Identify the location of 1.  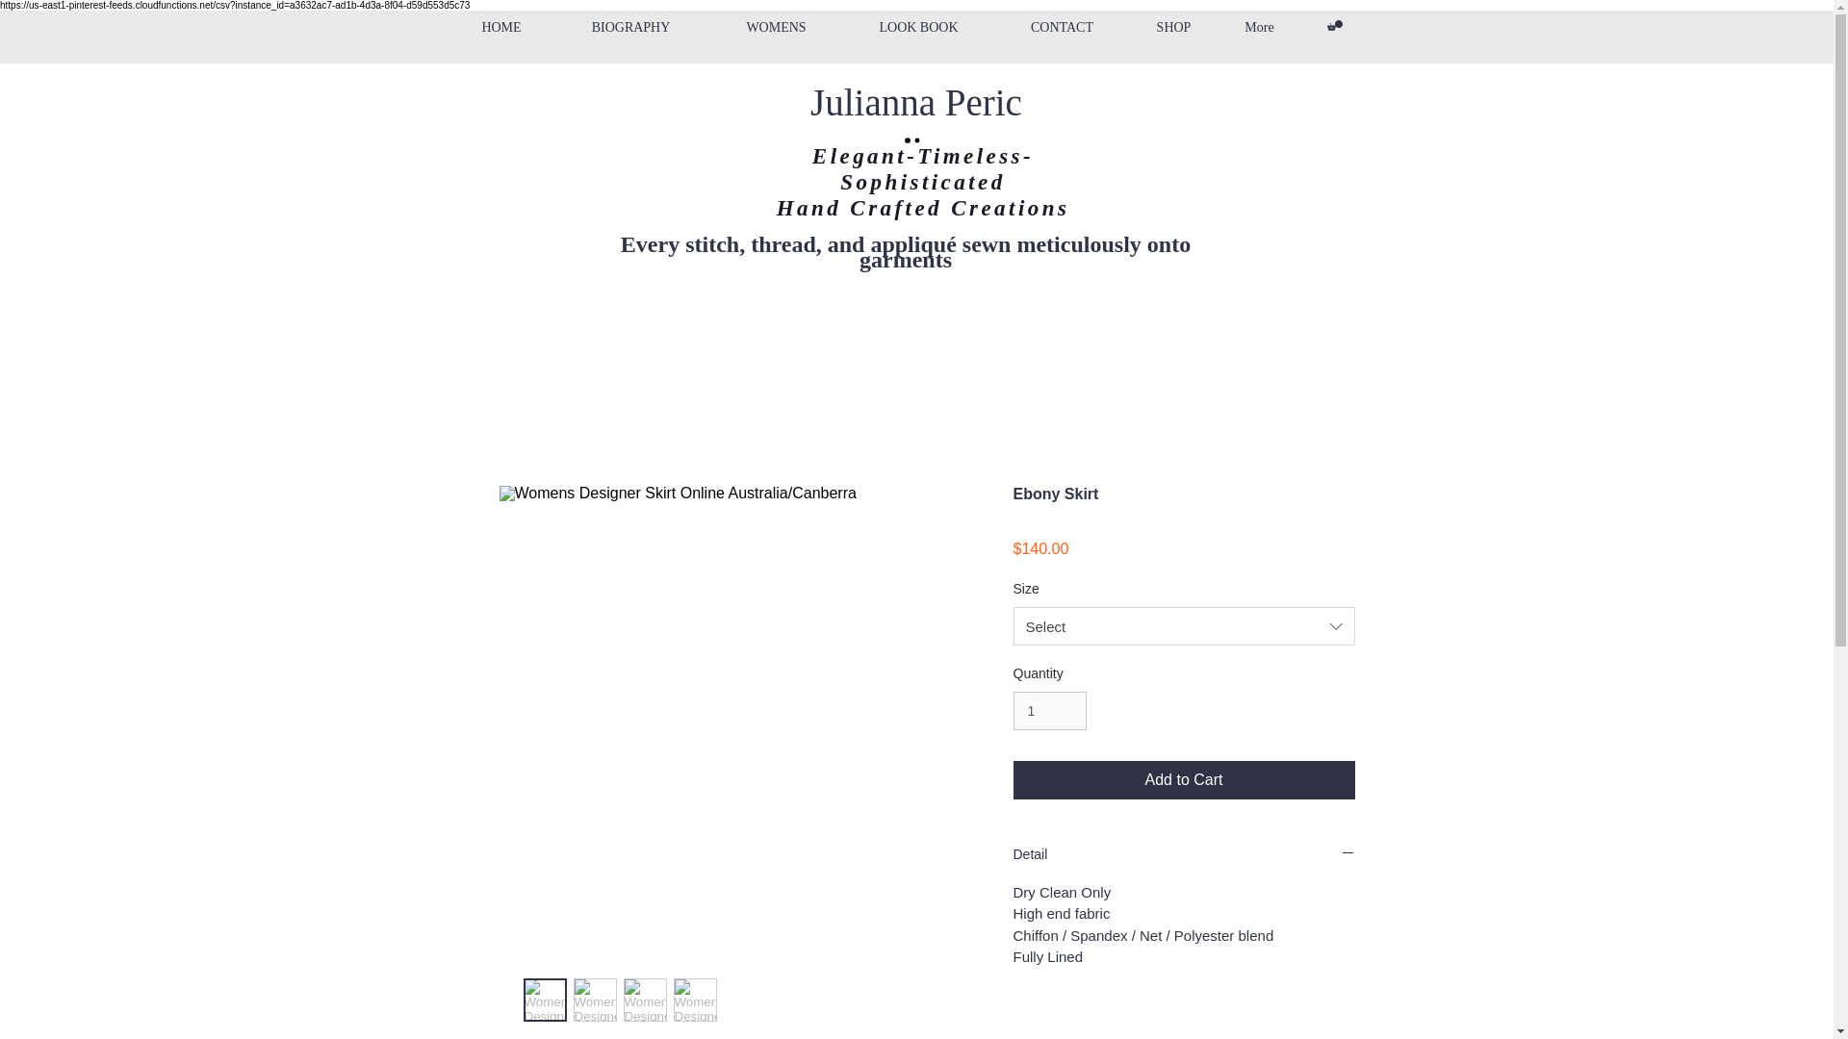
(1049, 712).